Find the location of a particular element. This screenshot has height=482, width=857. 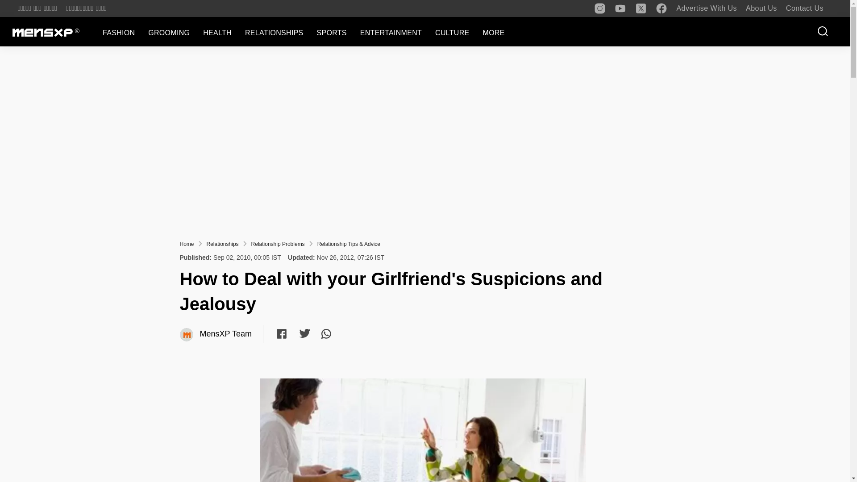

deal with suspicious girlfriend is located at coordinates (422, 430).